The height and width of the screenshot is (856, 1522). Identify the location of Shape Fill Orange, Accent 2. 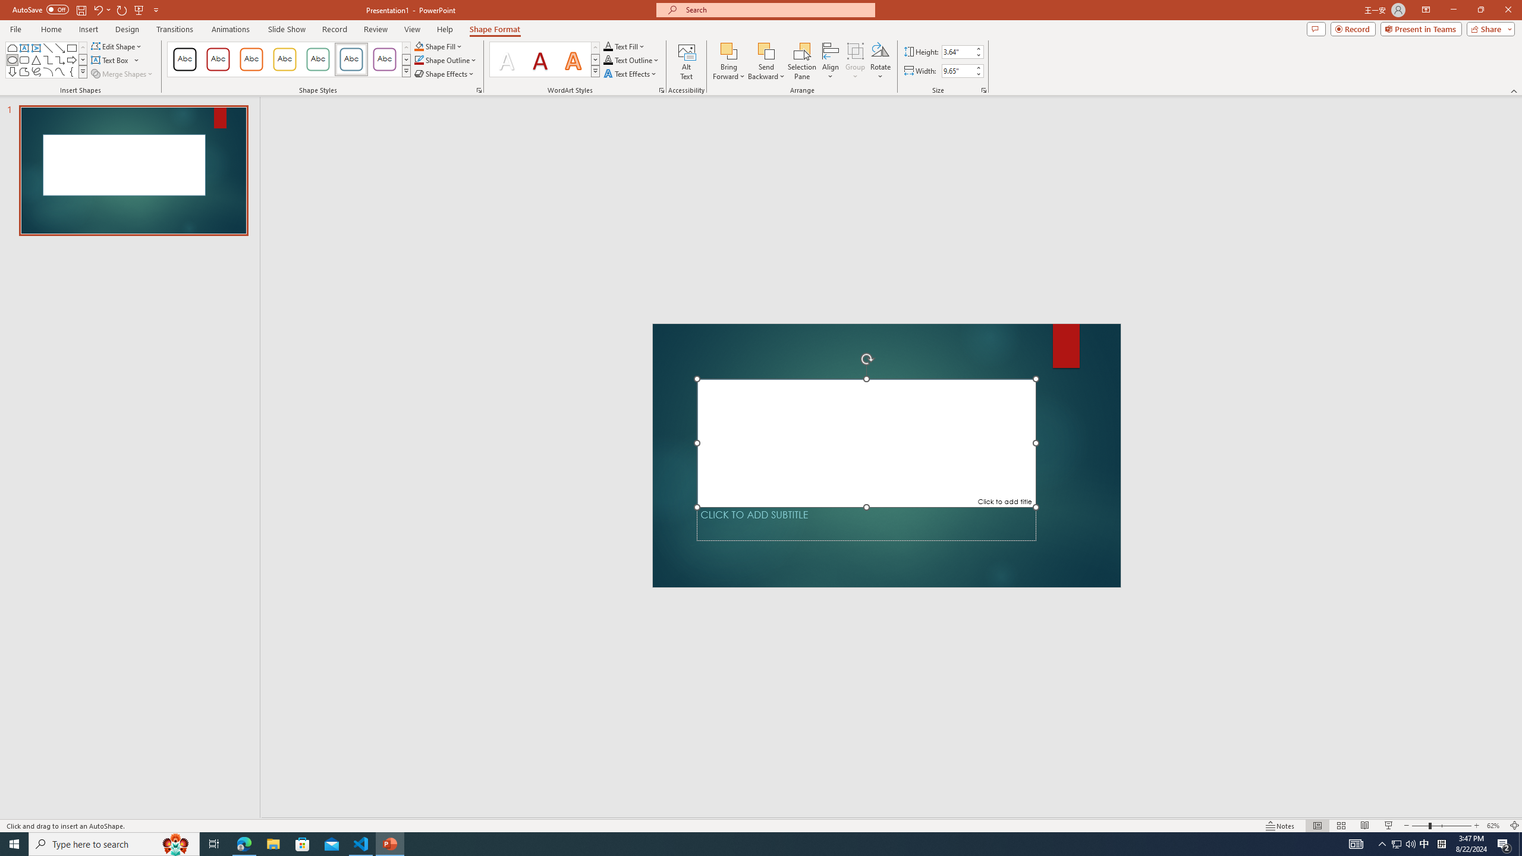
(419, 46).